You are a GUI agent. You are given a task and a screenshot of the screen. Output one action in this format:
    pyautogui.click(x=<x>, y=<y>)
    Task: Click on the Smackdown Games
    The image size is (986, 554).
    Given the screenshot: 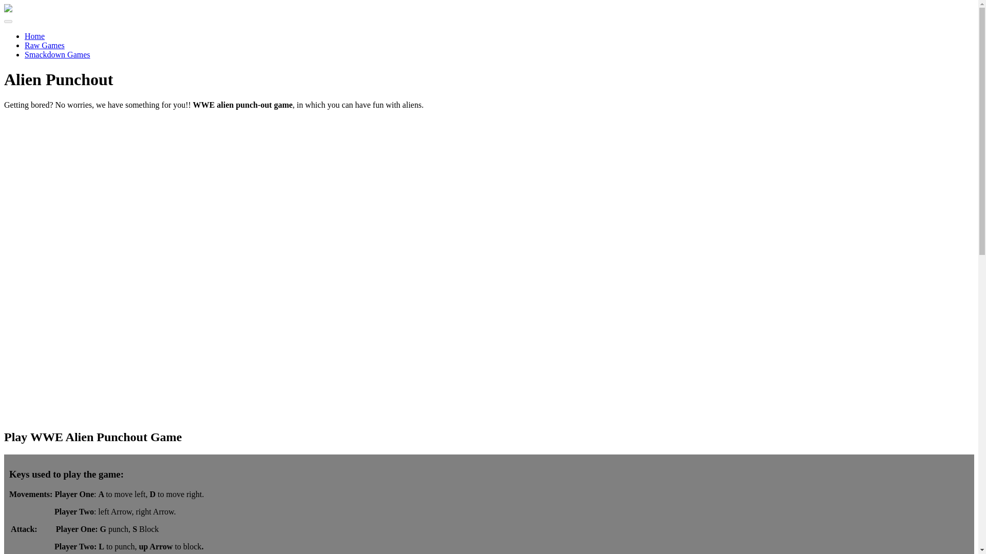 What is the action you would take?
    pyautogui.click(x=58, y=54)
    